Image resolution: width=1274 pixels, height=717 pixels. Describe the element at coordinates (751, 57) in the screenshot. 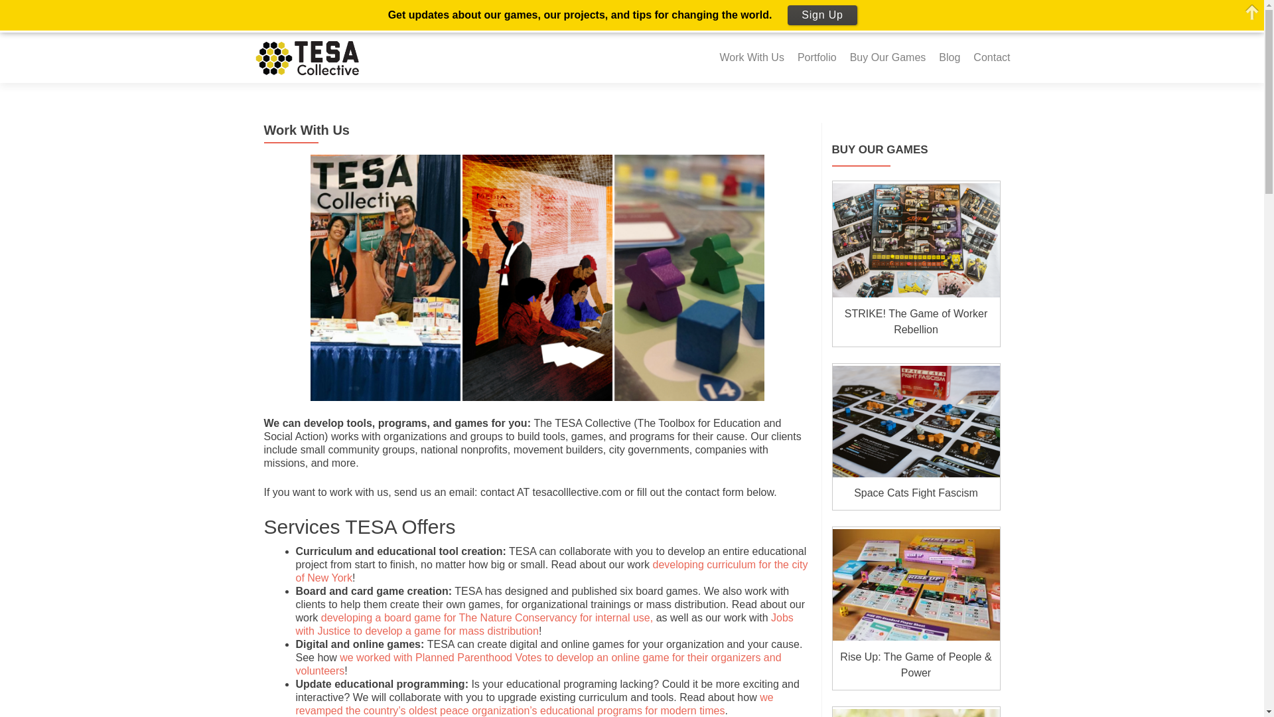

I see `Work With Us` at that location.